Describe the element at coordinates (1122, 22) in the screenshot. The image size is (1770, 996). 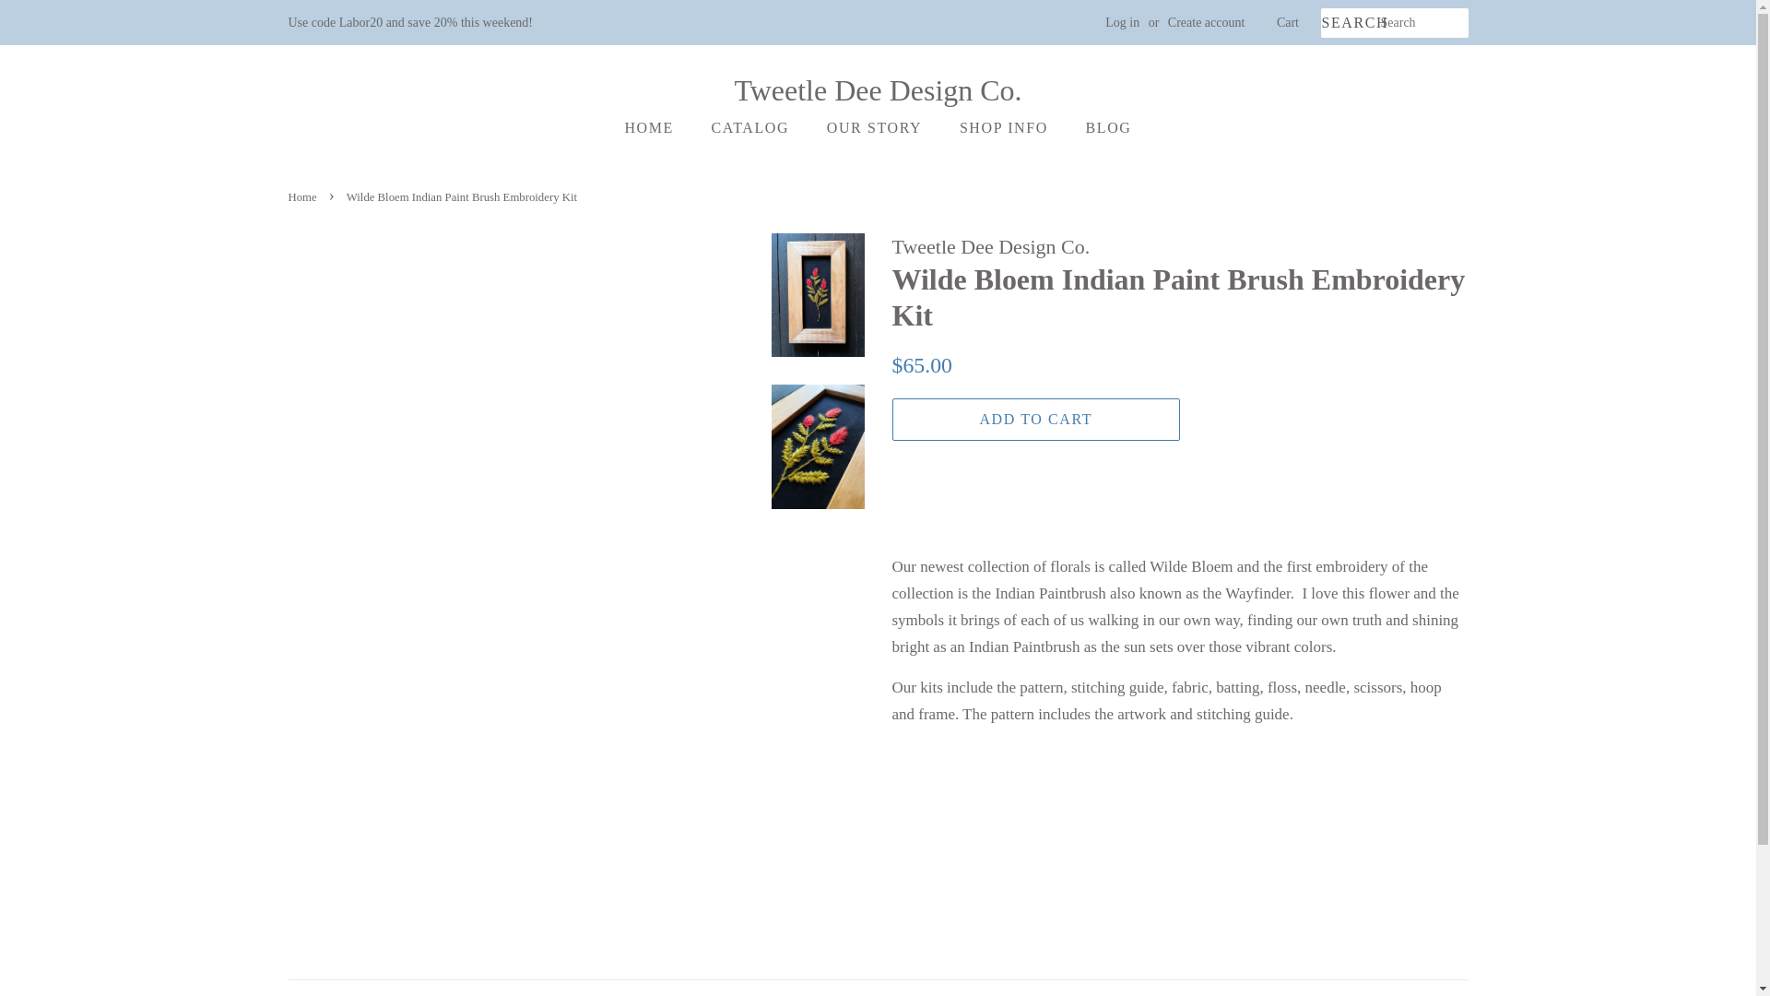
I see `Log in` at that location.